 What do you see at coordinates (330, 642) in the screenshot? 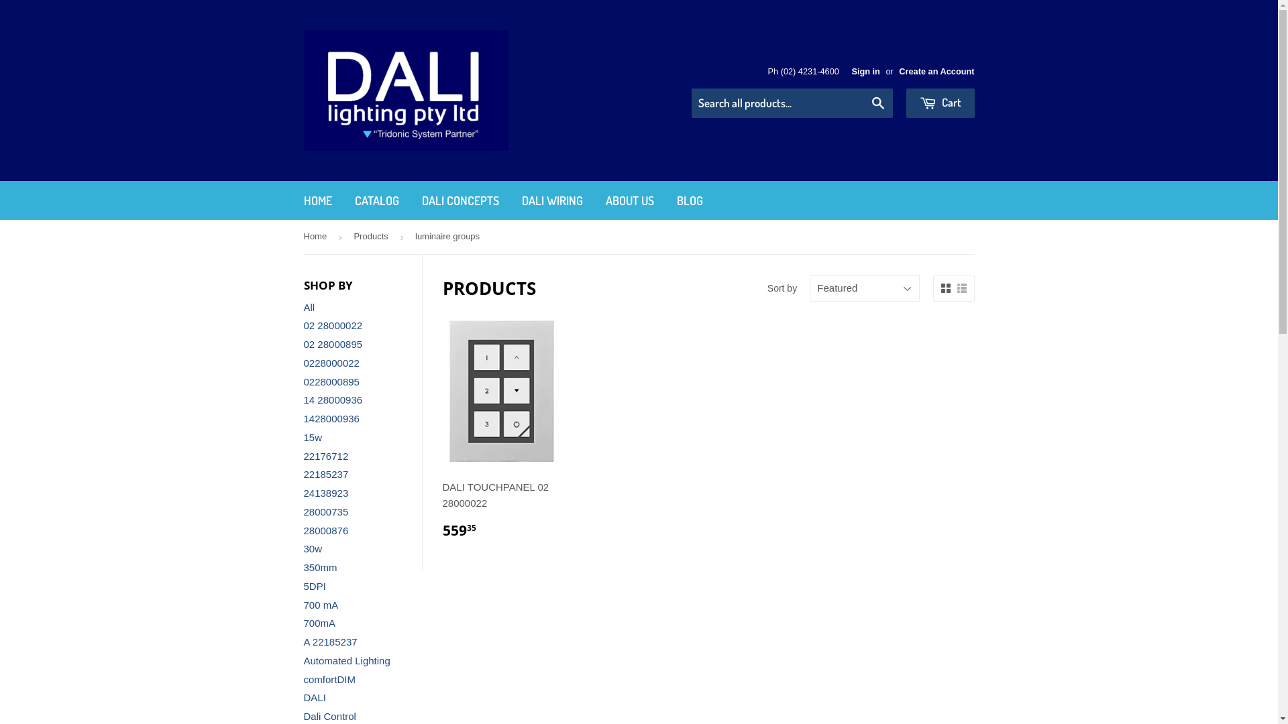
I see `A 22185237` at bounding box center [330, 642].